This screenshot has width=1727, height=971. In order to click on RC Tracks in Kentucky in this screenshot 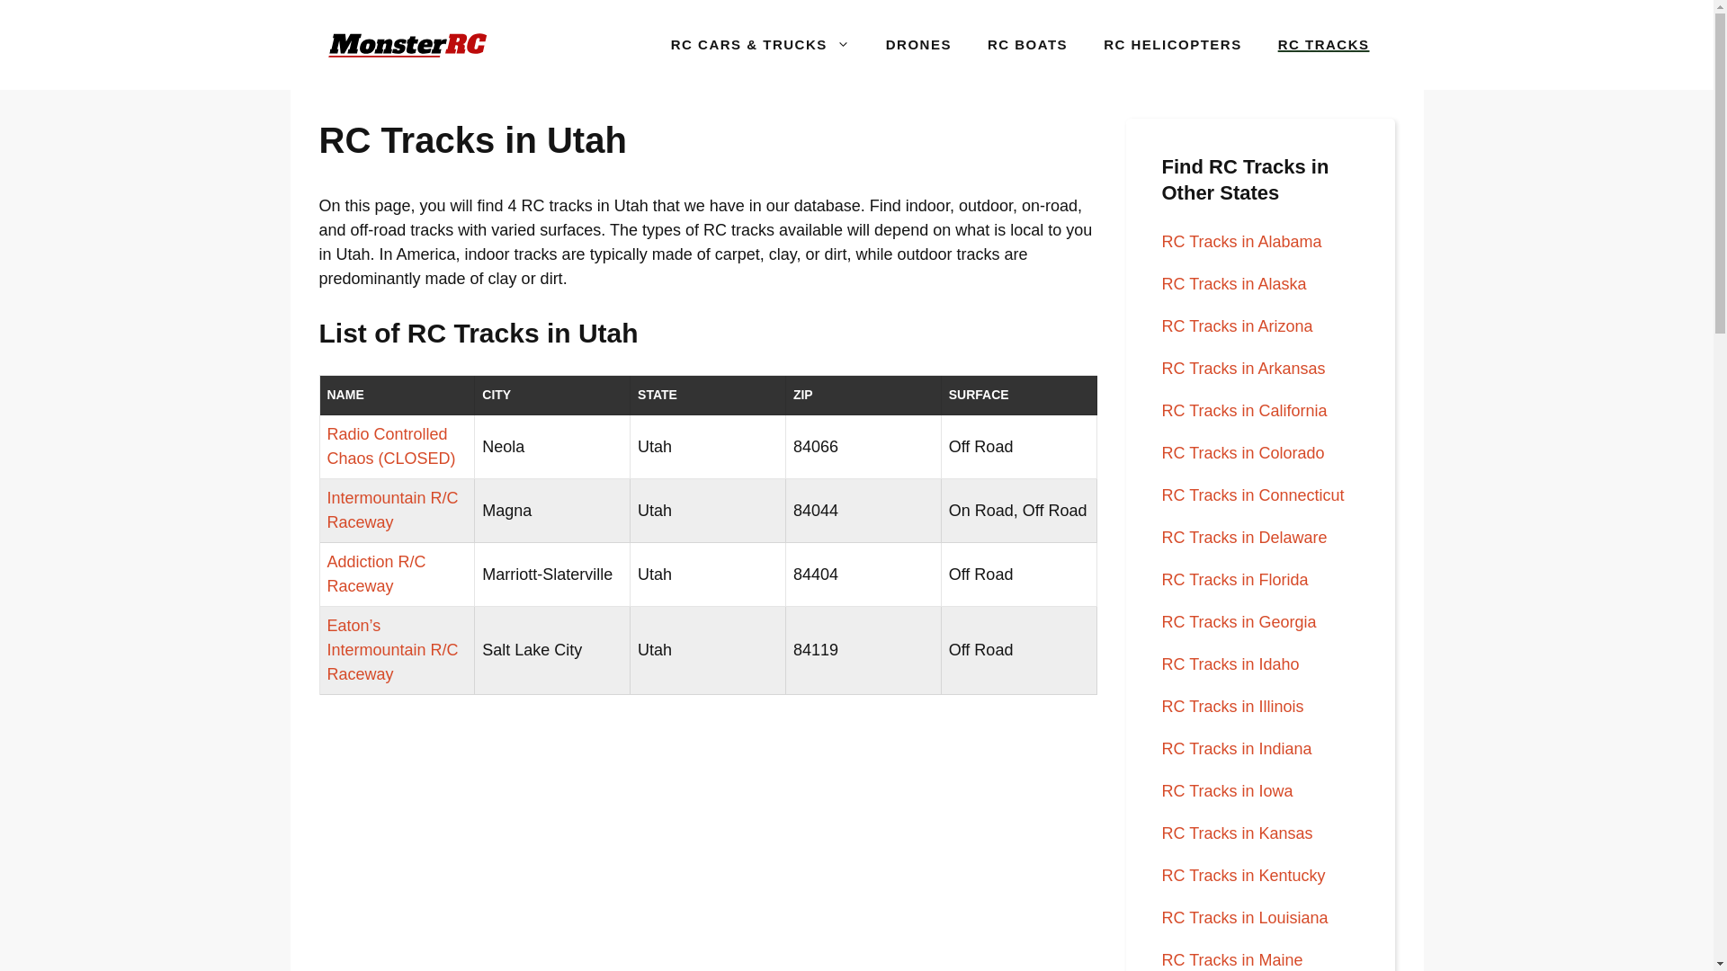, I will do `click(1244, 876)`.